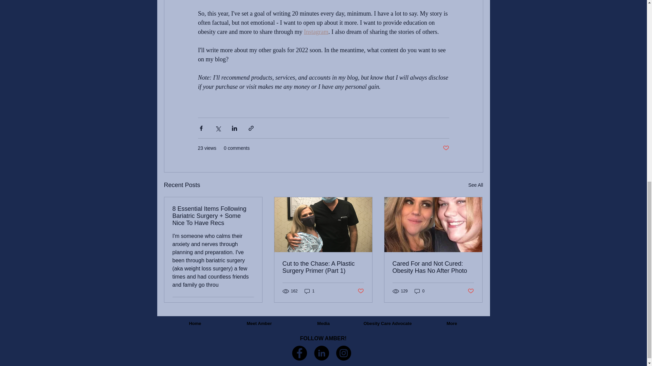  I want to click on Instagram, so click(316, 32).